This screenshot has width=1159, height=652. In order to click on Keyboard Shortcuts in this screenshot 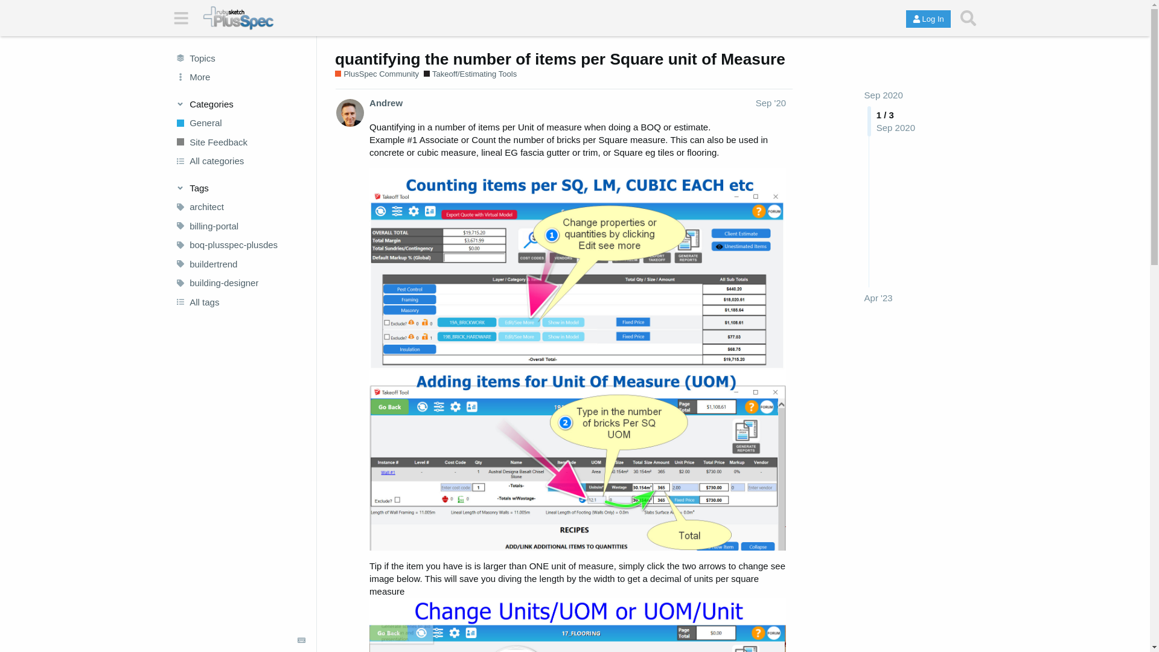, I will do `click(302, 641)`.